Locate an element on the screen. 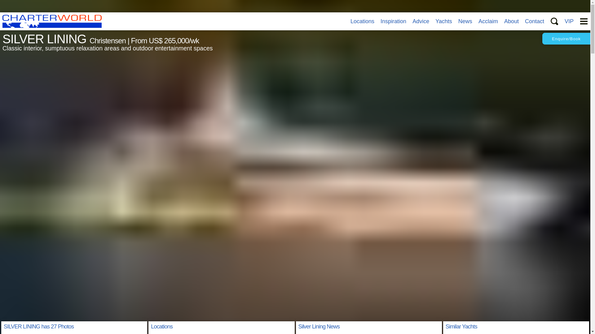 This screenshot has width=595, height=334. Advice is located at coordinates (421, 21).